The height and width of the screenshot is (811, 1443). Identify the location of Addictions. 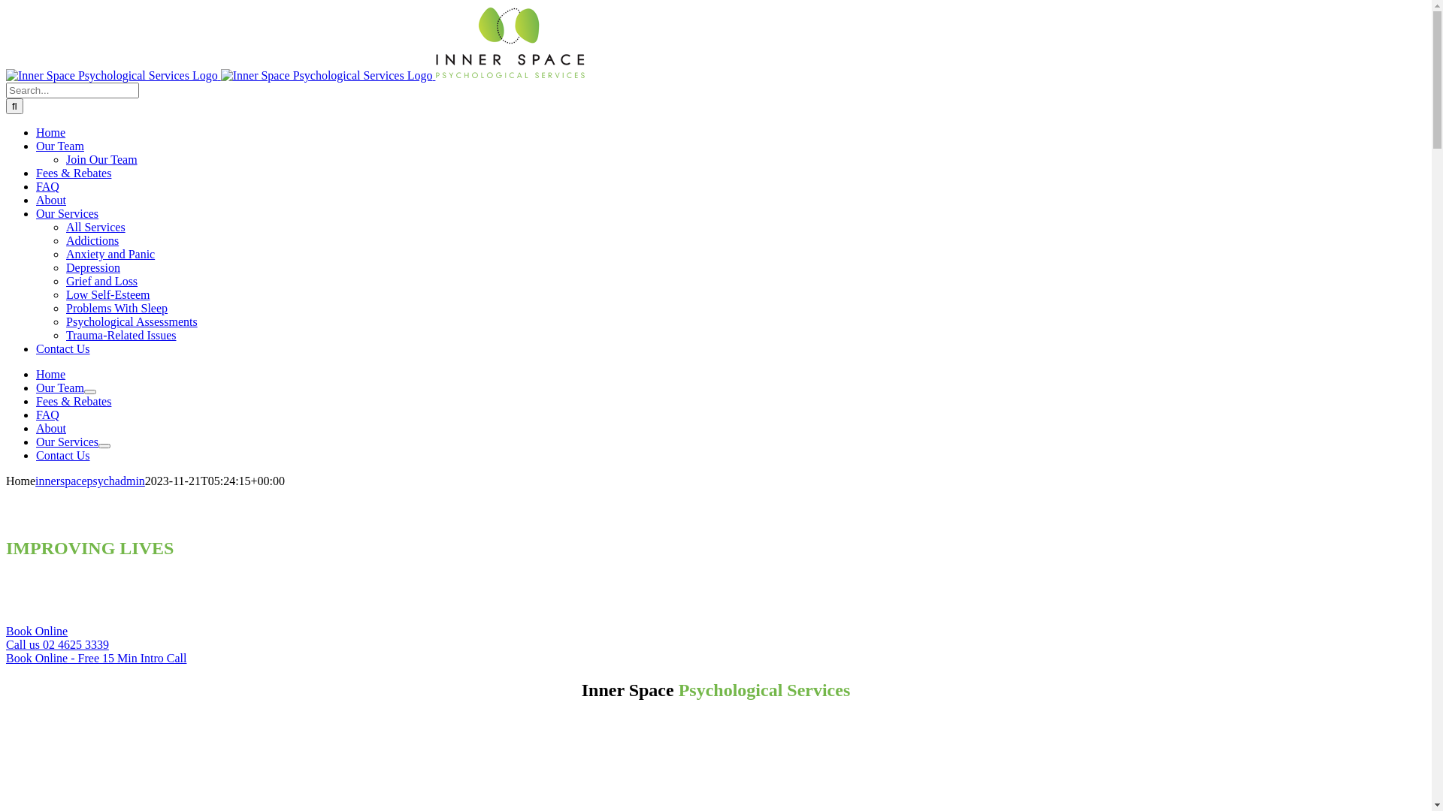
(92, 240).